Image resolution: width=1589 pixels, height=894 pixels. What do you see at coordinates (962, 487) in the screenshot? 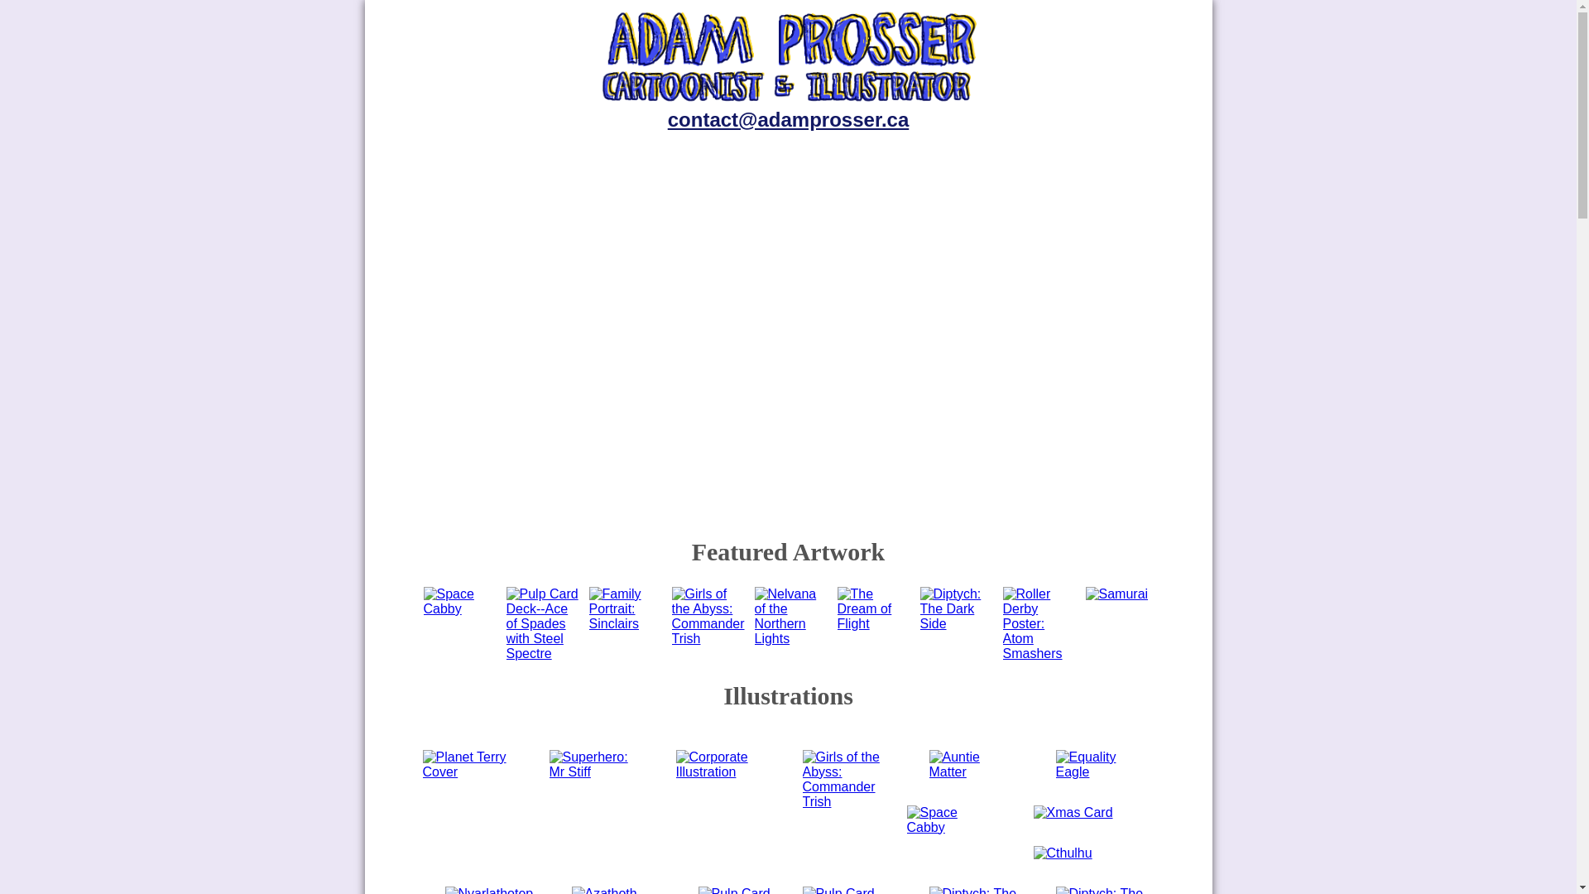
I see `Contact` at bounding box center [962, 487].